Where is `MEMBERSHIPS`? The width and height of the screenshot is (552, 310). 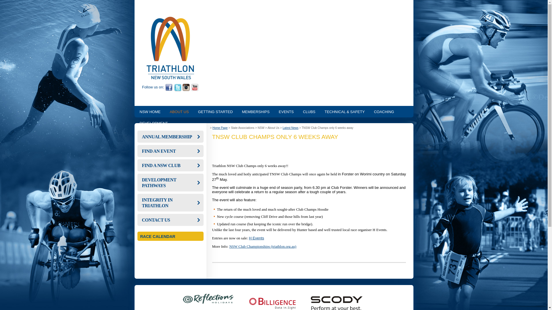
MEMBERSHIPS is located at coordinates (256, 112).